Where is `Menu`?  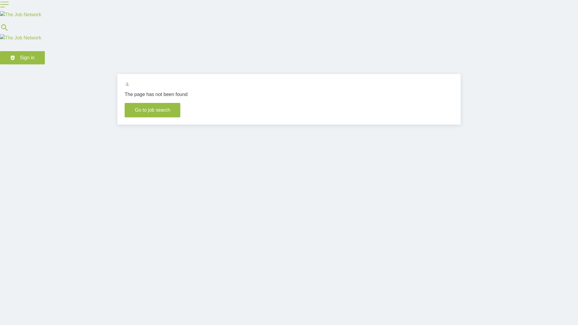
Menu is located at coordinates (5, 5).